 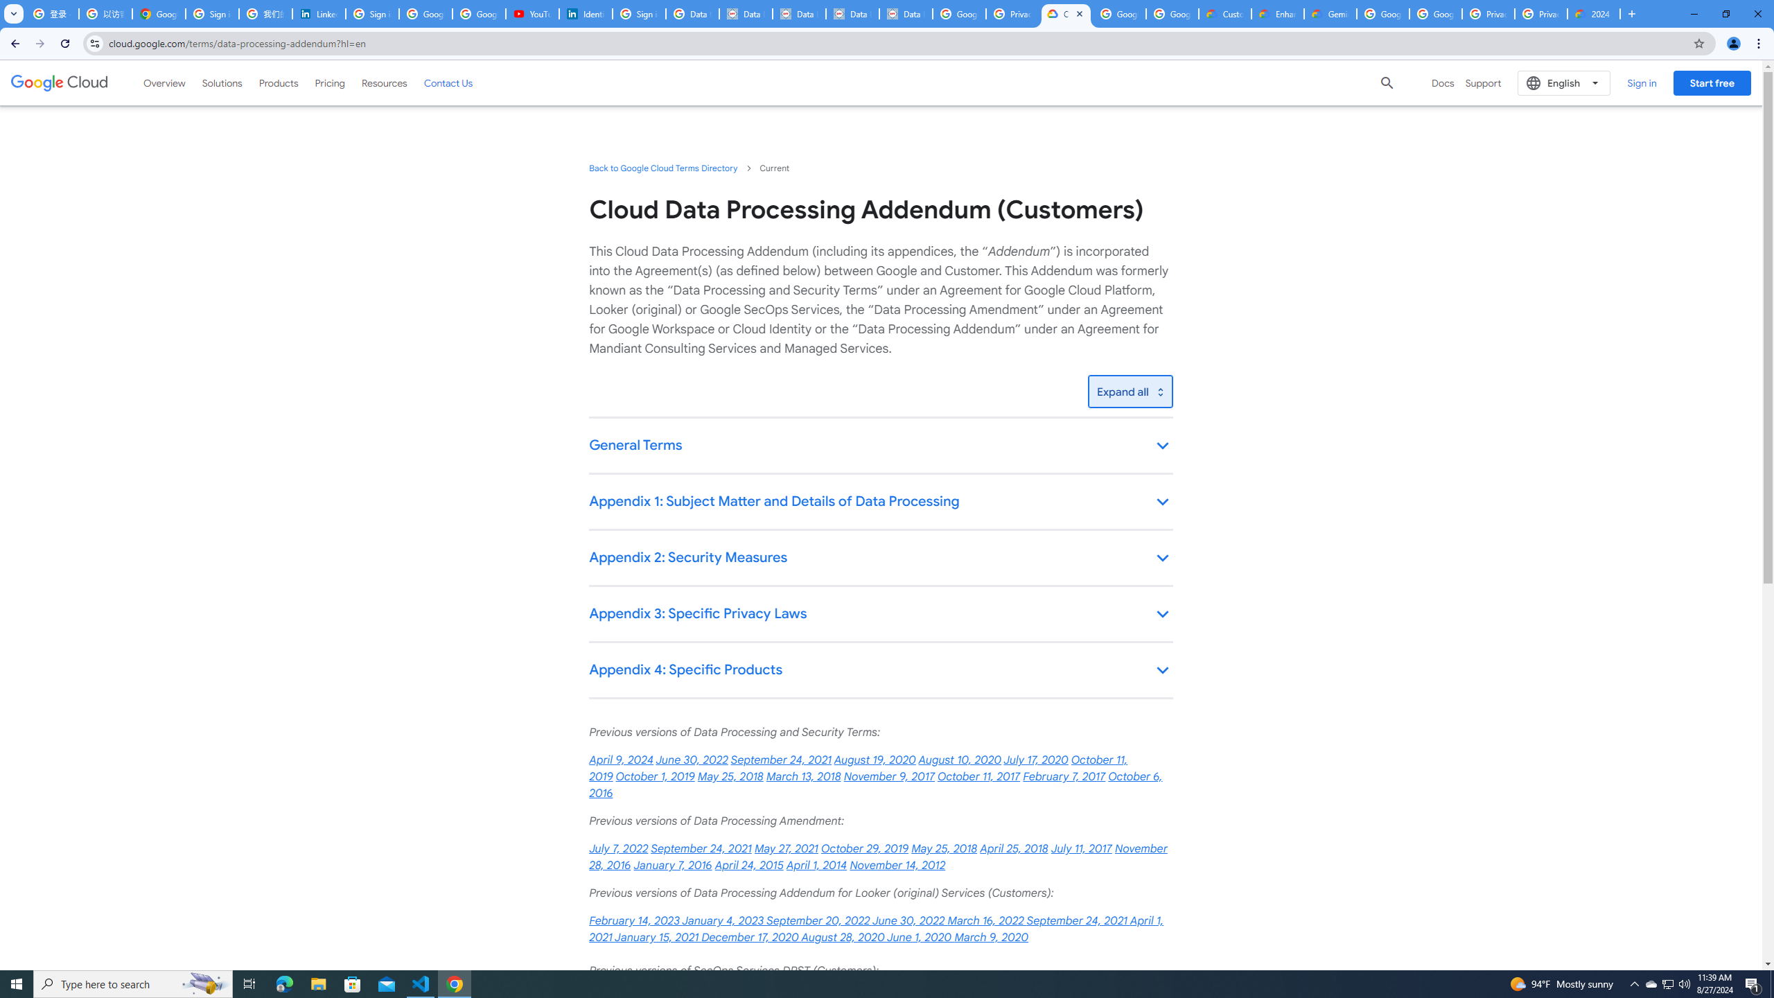 I want to click on November 14, 2012, so click(x=897, y=865).